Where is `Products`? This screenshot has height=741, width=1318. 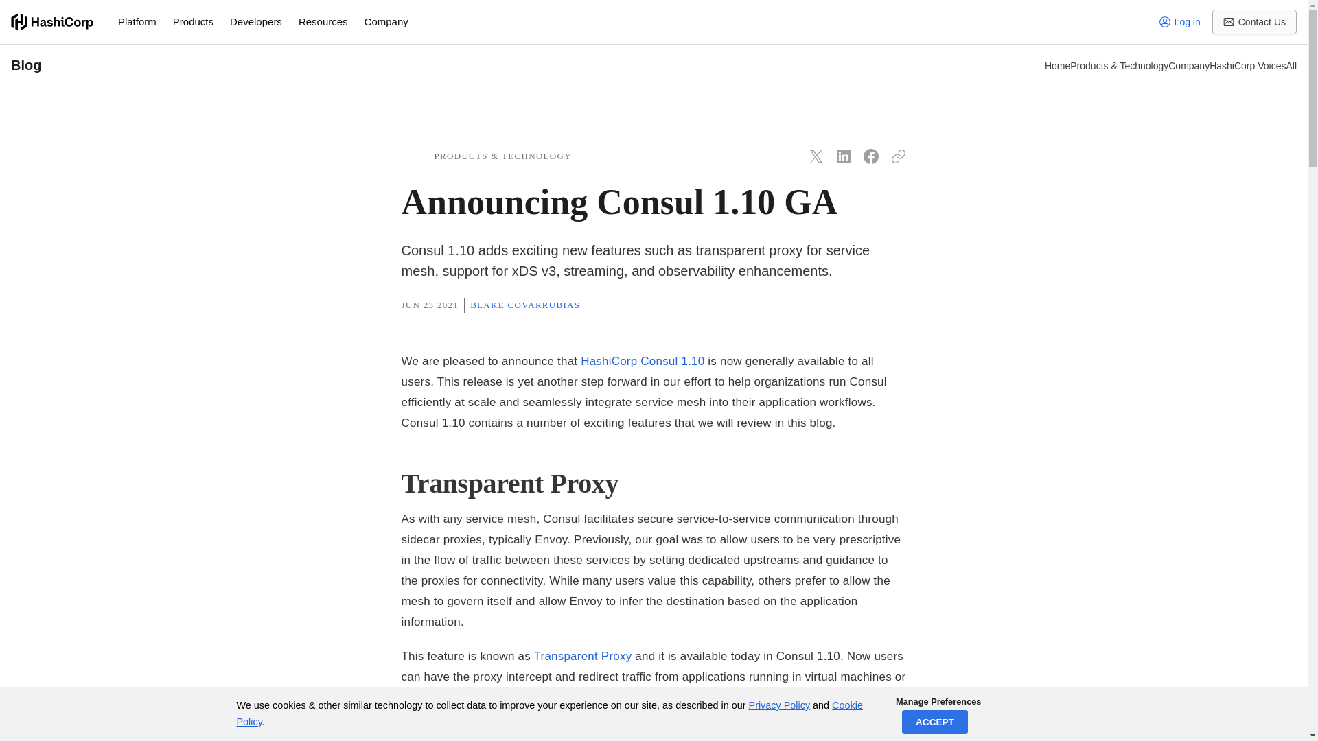 Products is located at coordinates (193, 21).